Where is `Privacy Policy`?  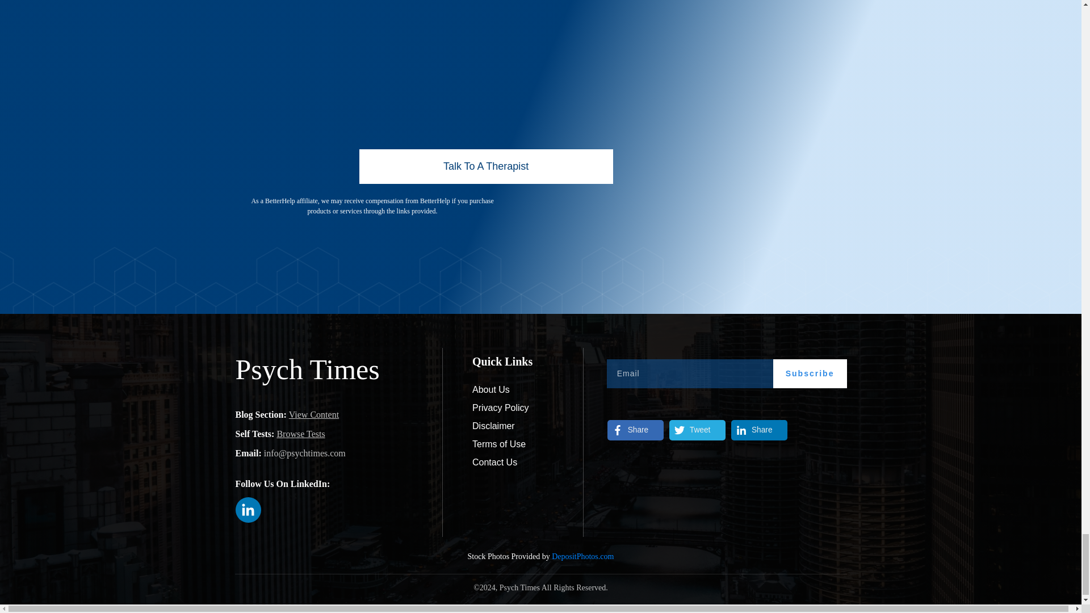
Privacy Policy is located at coordinates (500, 408).